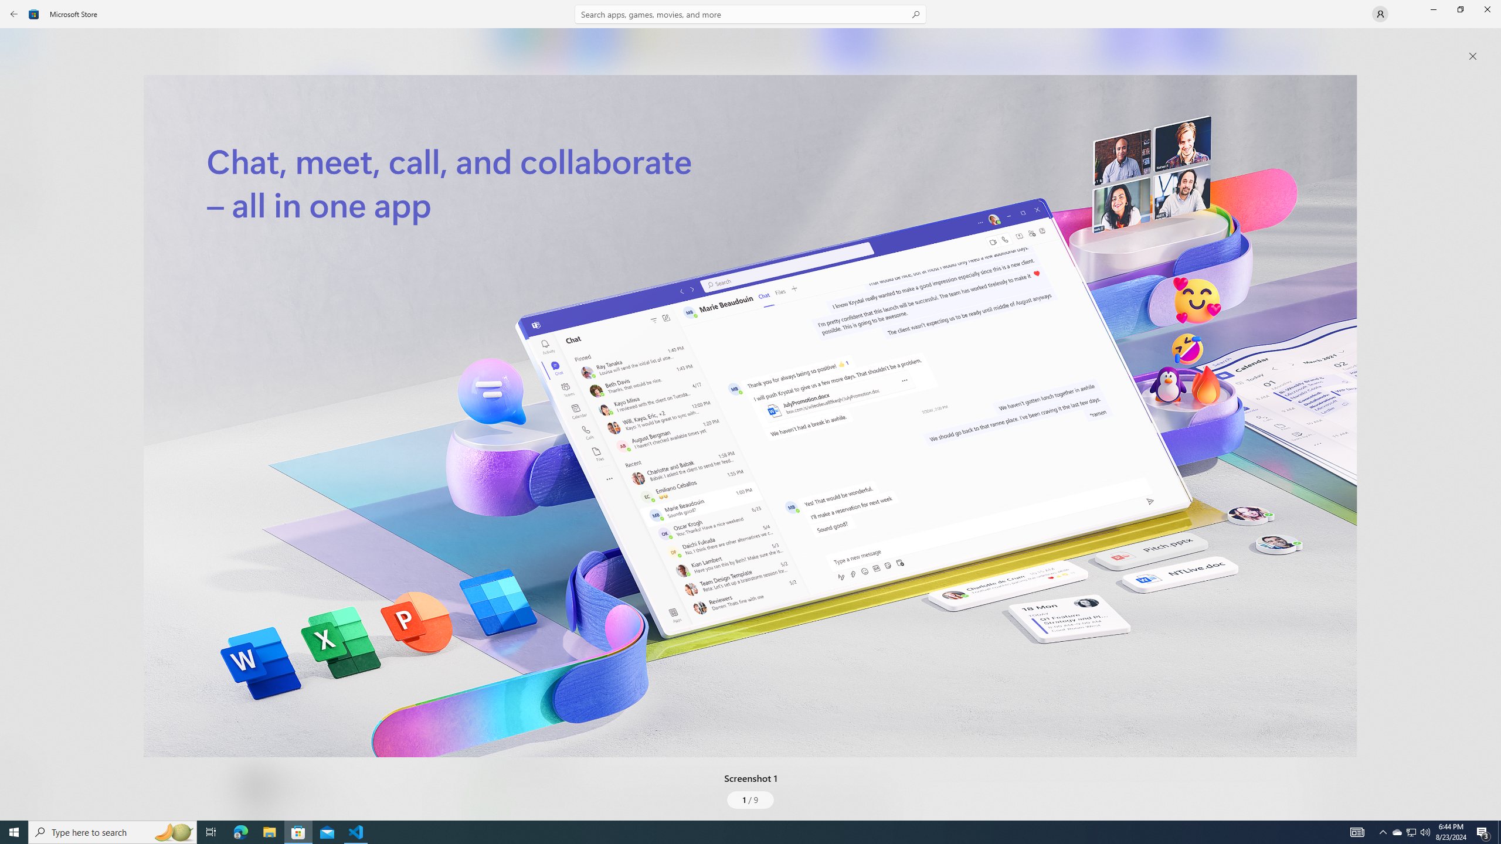  Describe the element at coordinates (21, 119) in the screenshot. I see `Gaming` at that location.